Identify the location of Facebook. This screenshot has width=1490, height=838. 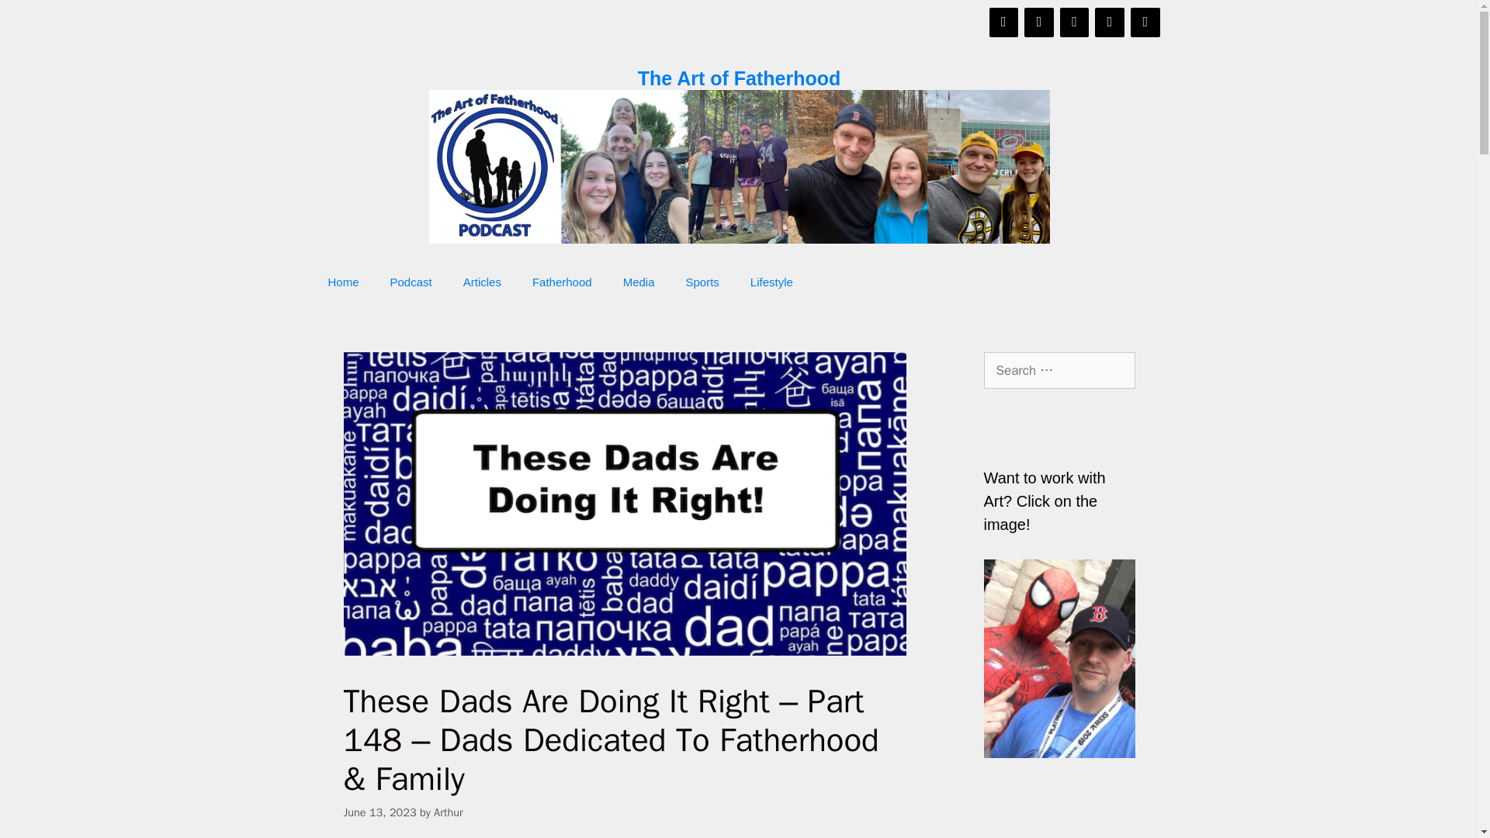
(1004, 22).